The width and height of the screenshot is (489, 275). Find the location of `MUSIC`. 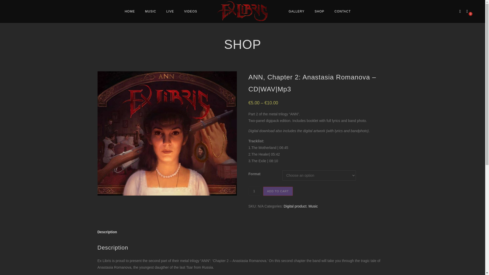

MUSIC is located at coordinates (151, 11).